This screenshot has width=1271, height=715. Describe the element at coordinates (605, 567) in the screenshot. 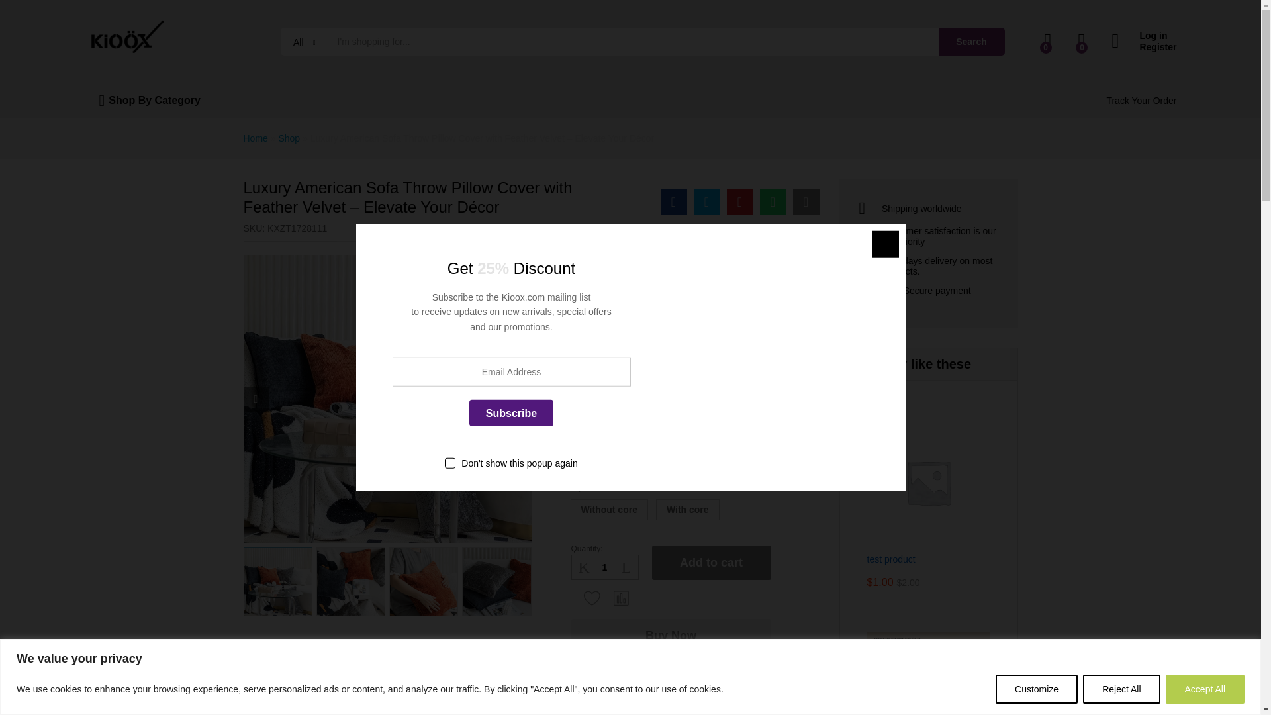

I see `Qty` at that location.